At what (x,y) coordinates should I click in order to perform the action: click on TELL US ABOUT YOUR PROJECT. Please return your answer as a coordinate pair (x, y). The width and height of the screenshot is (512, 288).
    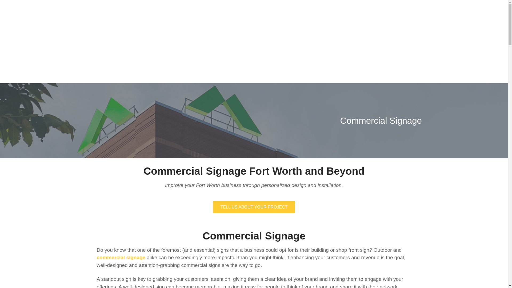
    Looking at the image, I should click on (254, 207).